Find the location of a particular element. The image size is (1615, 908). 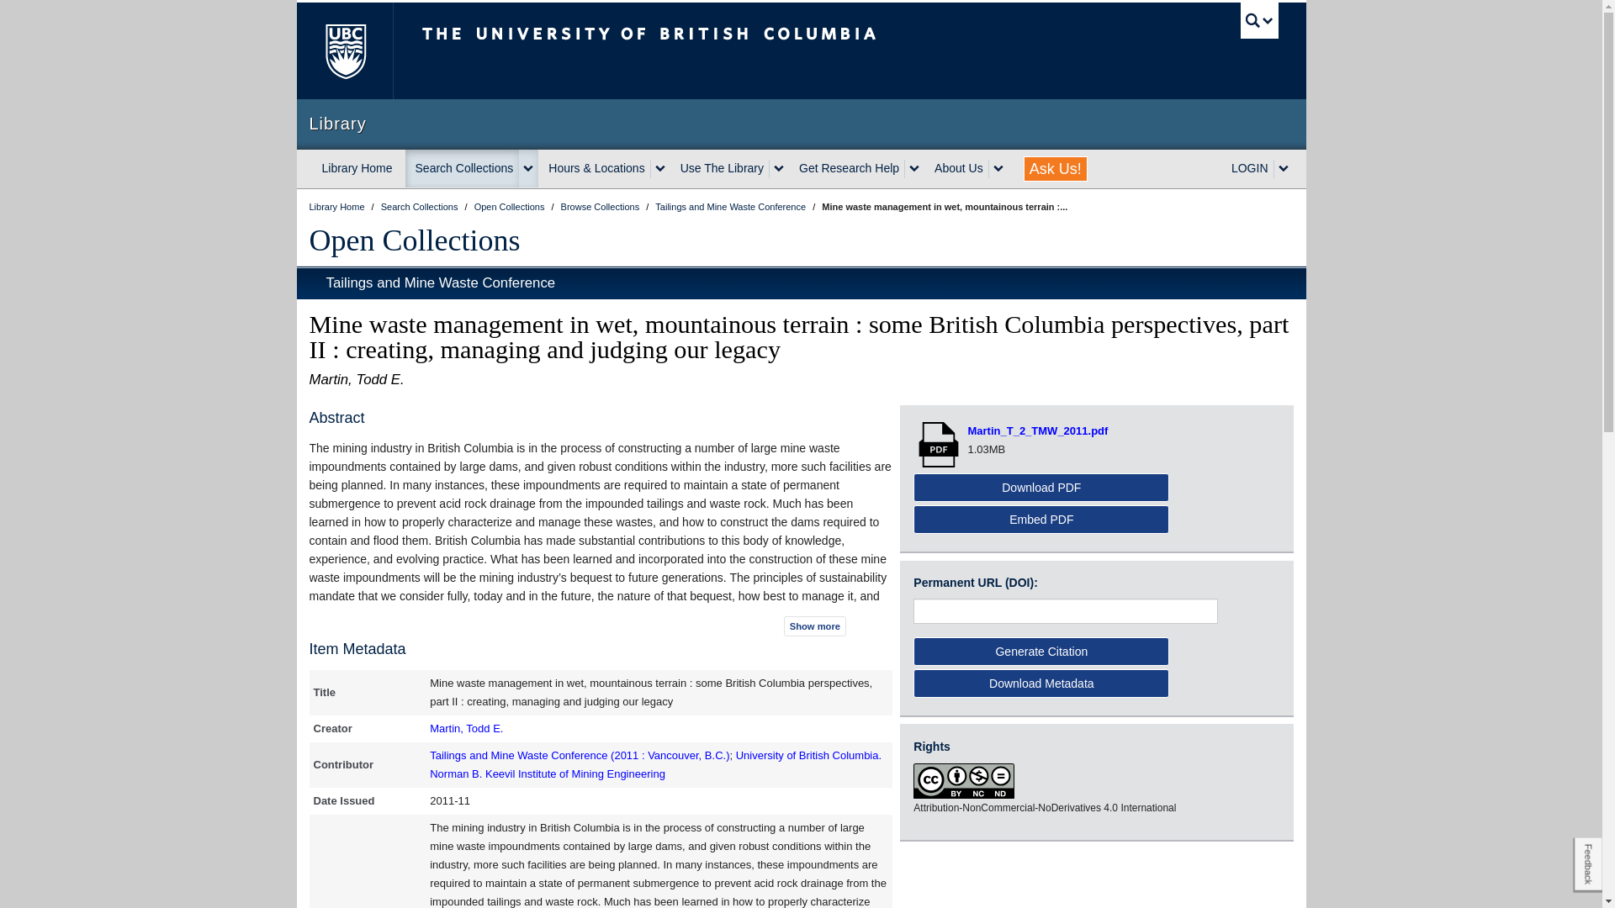

Open Collections is located at coordinates (415, 240).